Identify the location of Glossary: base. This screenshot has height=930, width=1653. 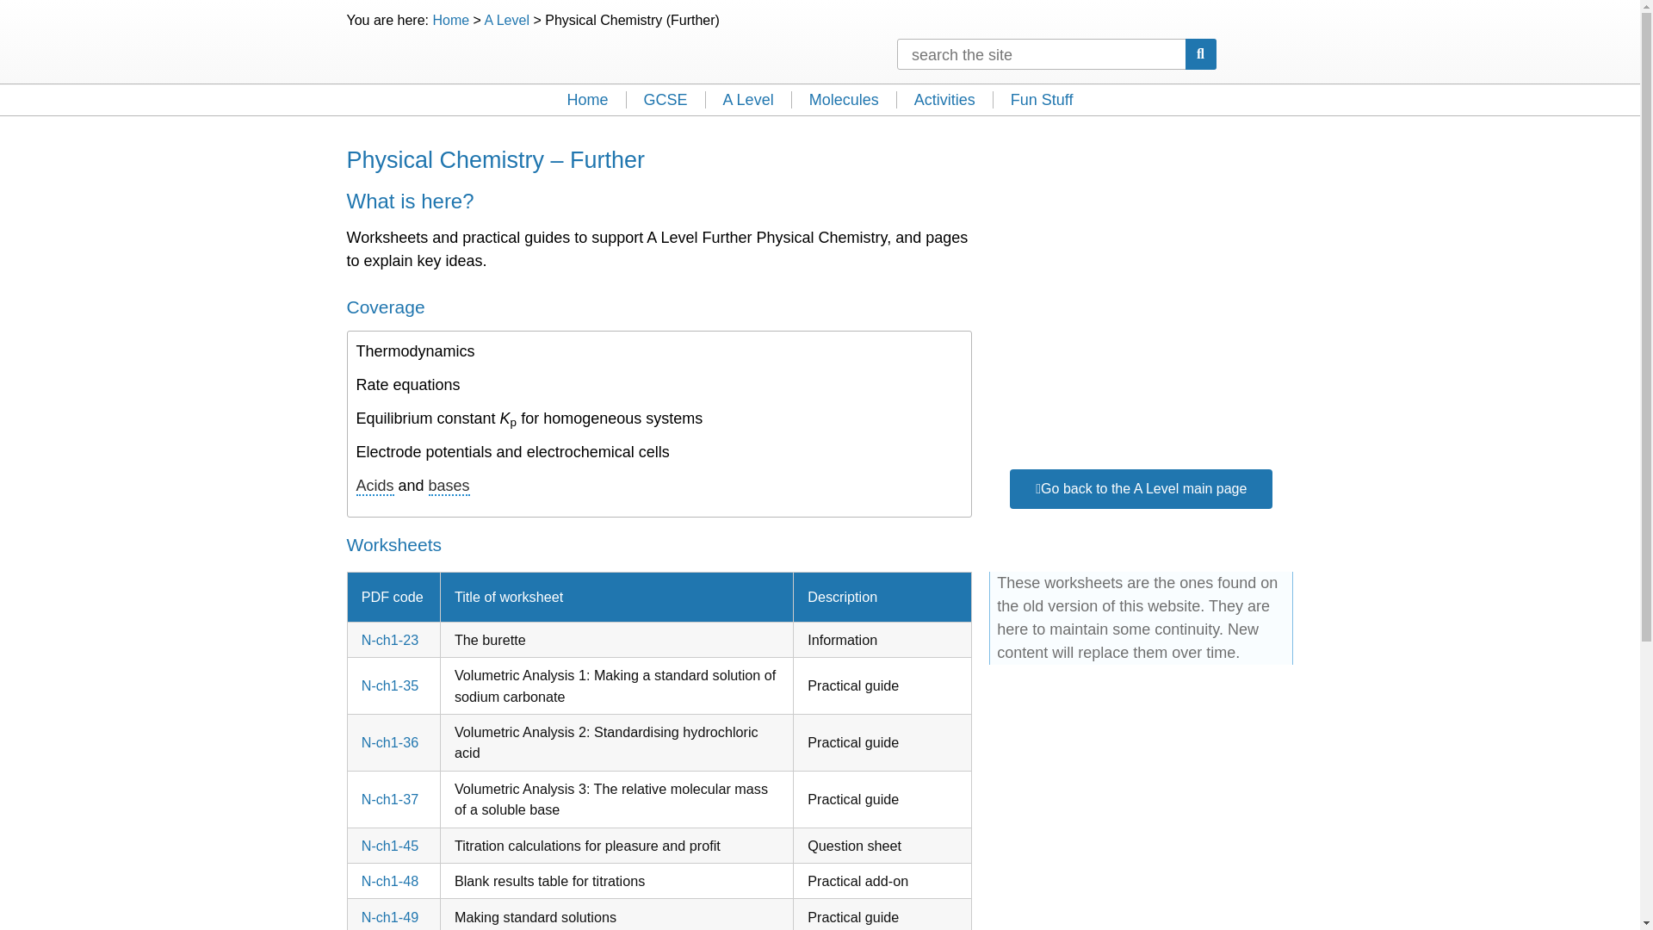
(449, 486).